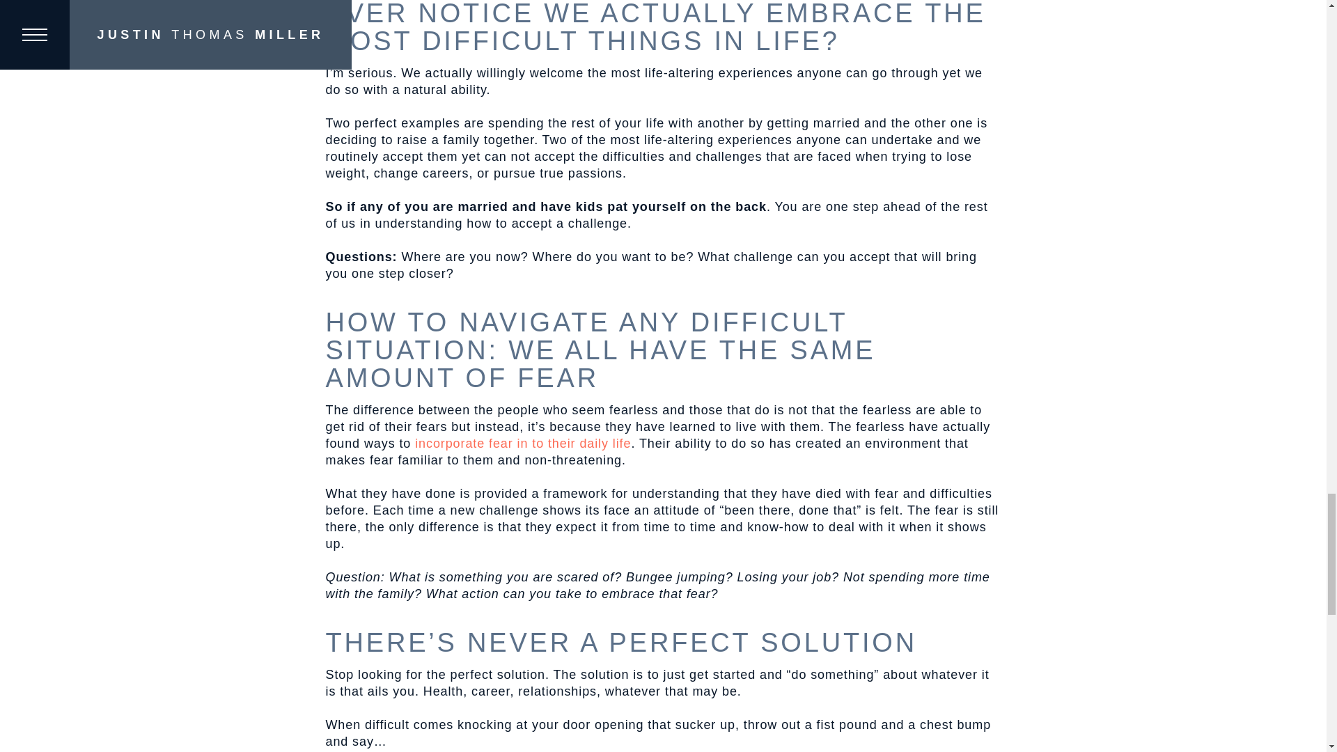  I want to click on incorporate fear in to their daily life, so click(521, 443).